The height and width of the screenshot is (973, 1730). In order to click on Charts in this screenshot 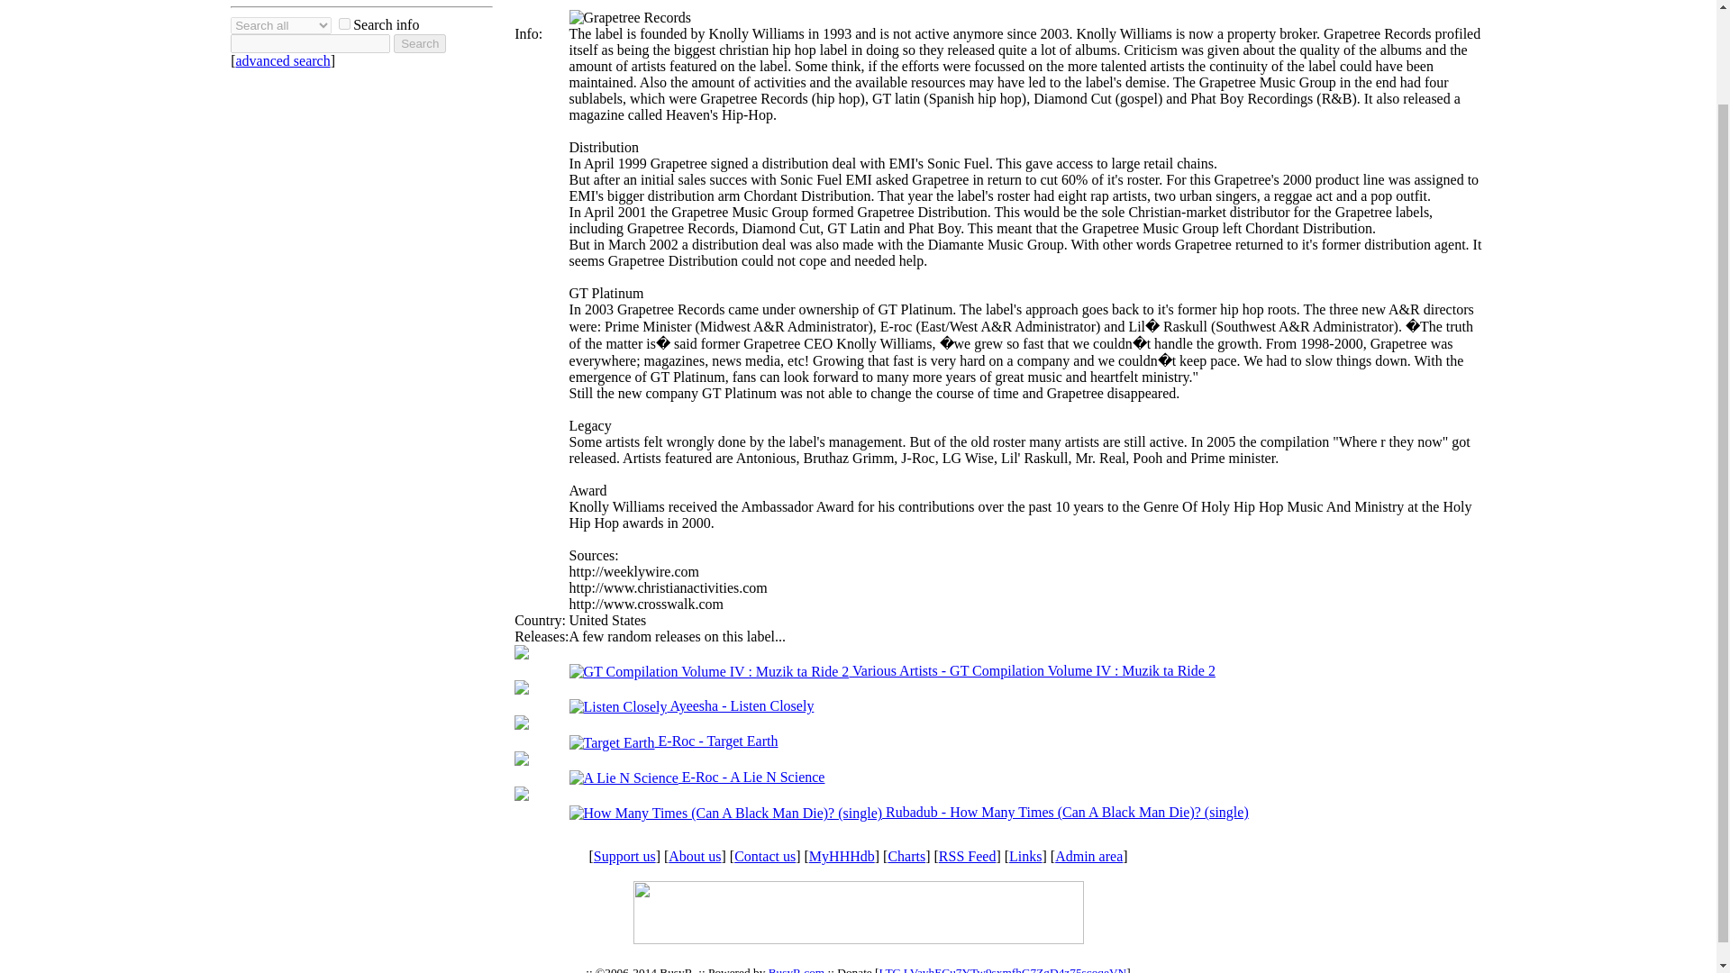, I will do `click(906, 856)`.